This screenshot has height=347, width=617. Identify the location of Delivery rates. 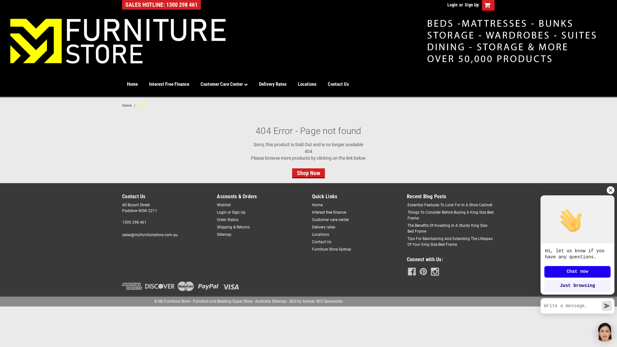
(323, 227).